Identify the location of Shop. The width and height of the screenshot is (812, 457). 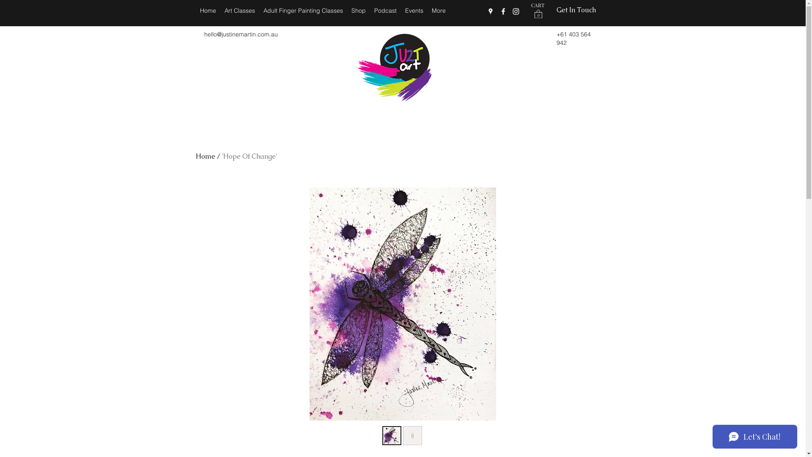
(358, 11).